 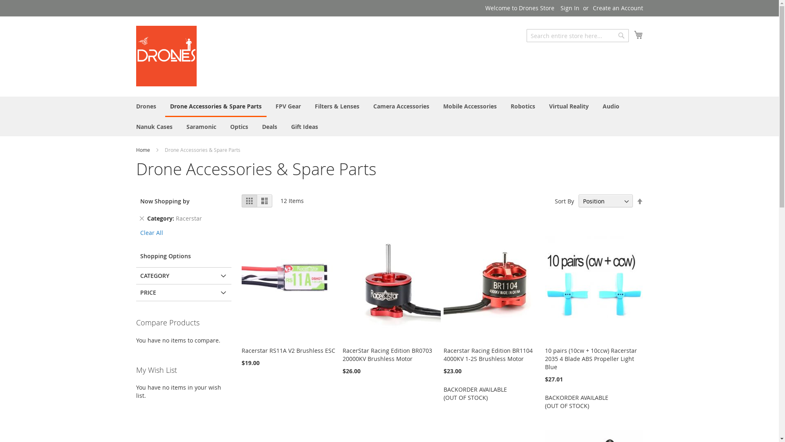 I want to click on My Cart, so click(x=638, y=35).